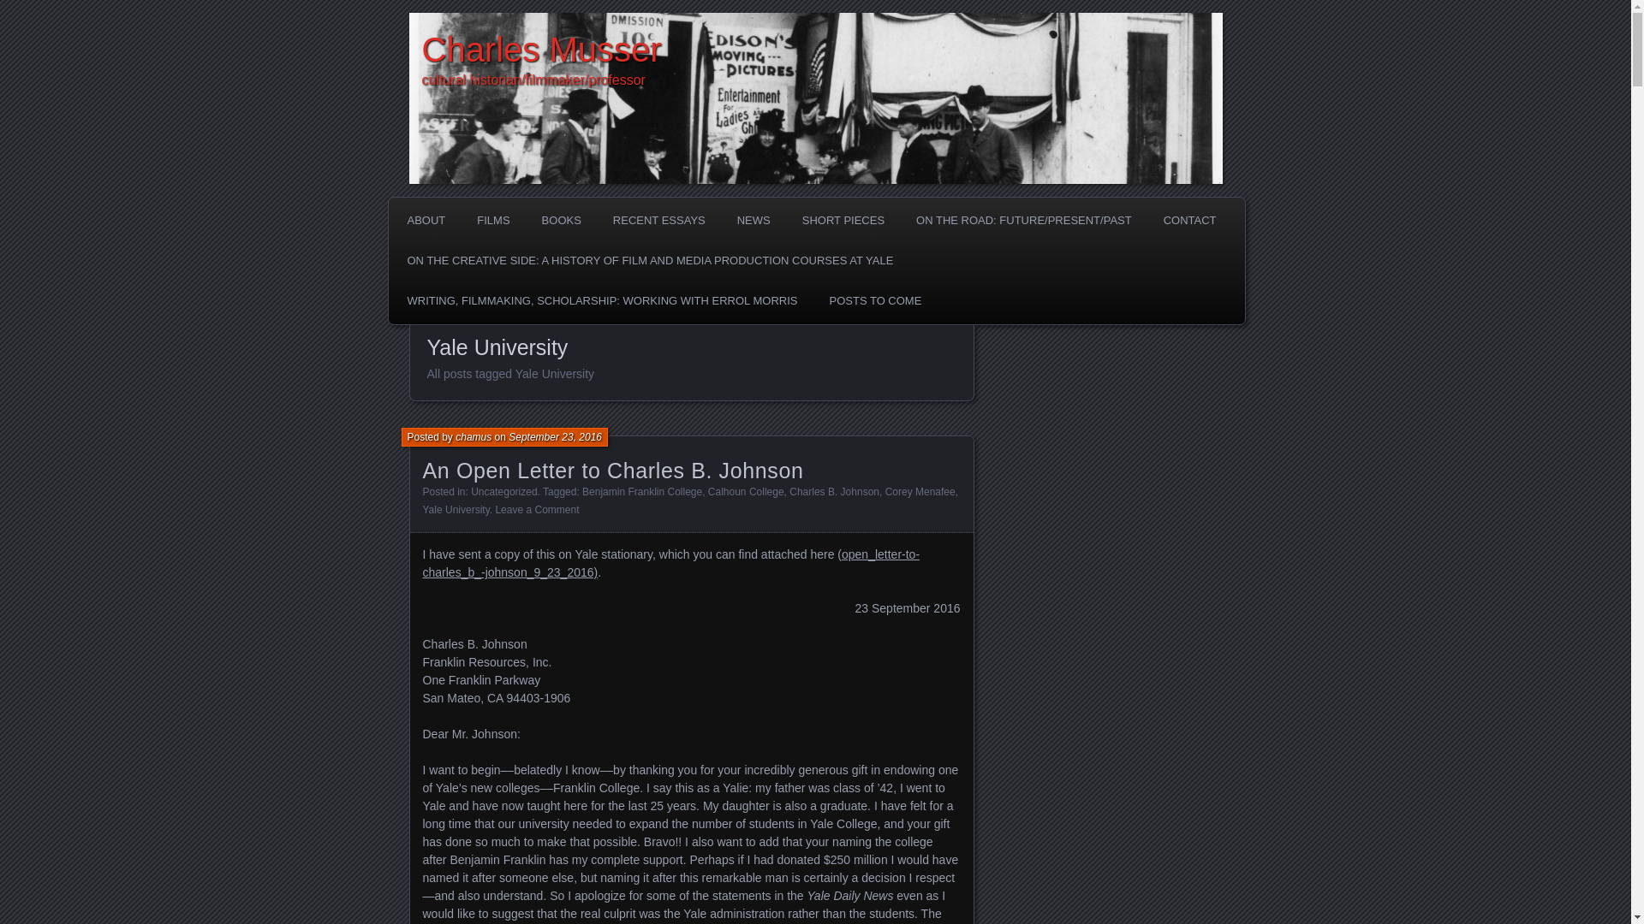  I want to click on Corey Menafee, so click(920, 492).